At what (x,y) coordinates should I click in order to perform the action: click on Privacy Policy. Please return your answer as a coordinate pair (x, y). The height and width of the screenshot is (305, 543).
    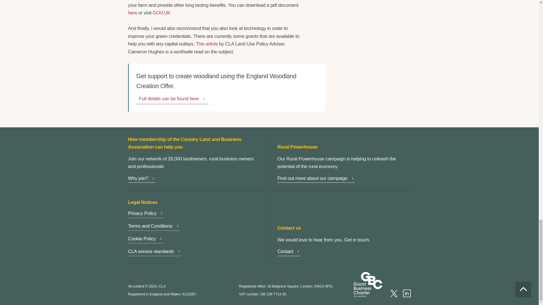
    Looking at the image, I should click on (146, 214).